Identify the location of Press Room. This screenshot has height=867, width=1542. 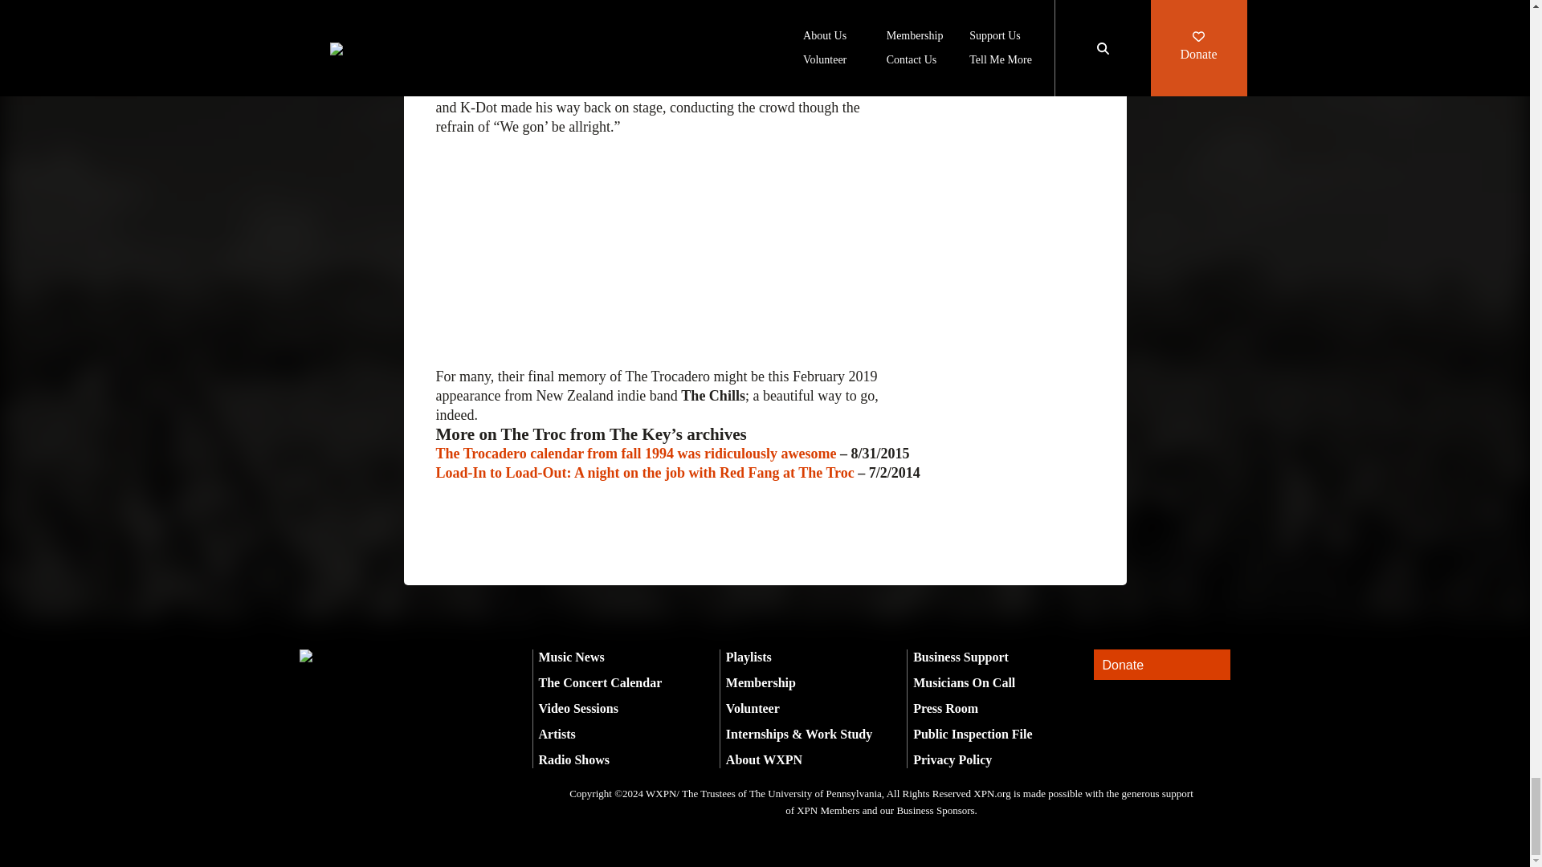
(944, 708).